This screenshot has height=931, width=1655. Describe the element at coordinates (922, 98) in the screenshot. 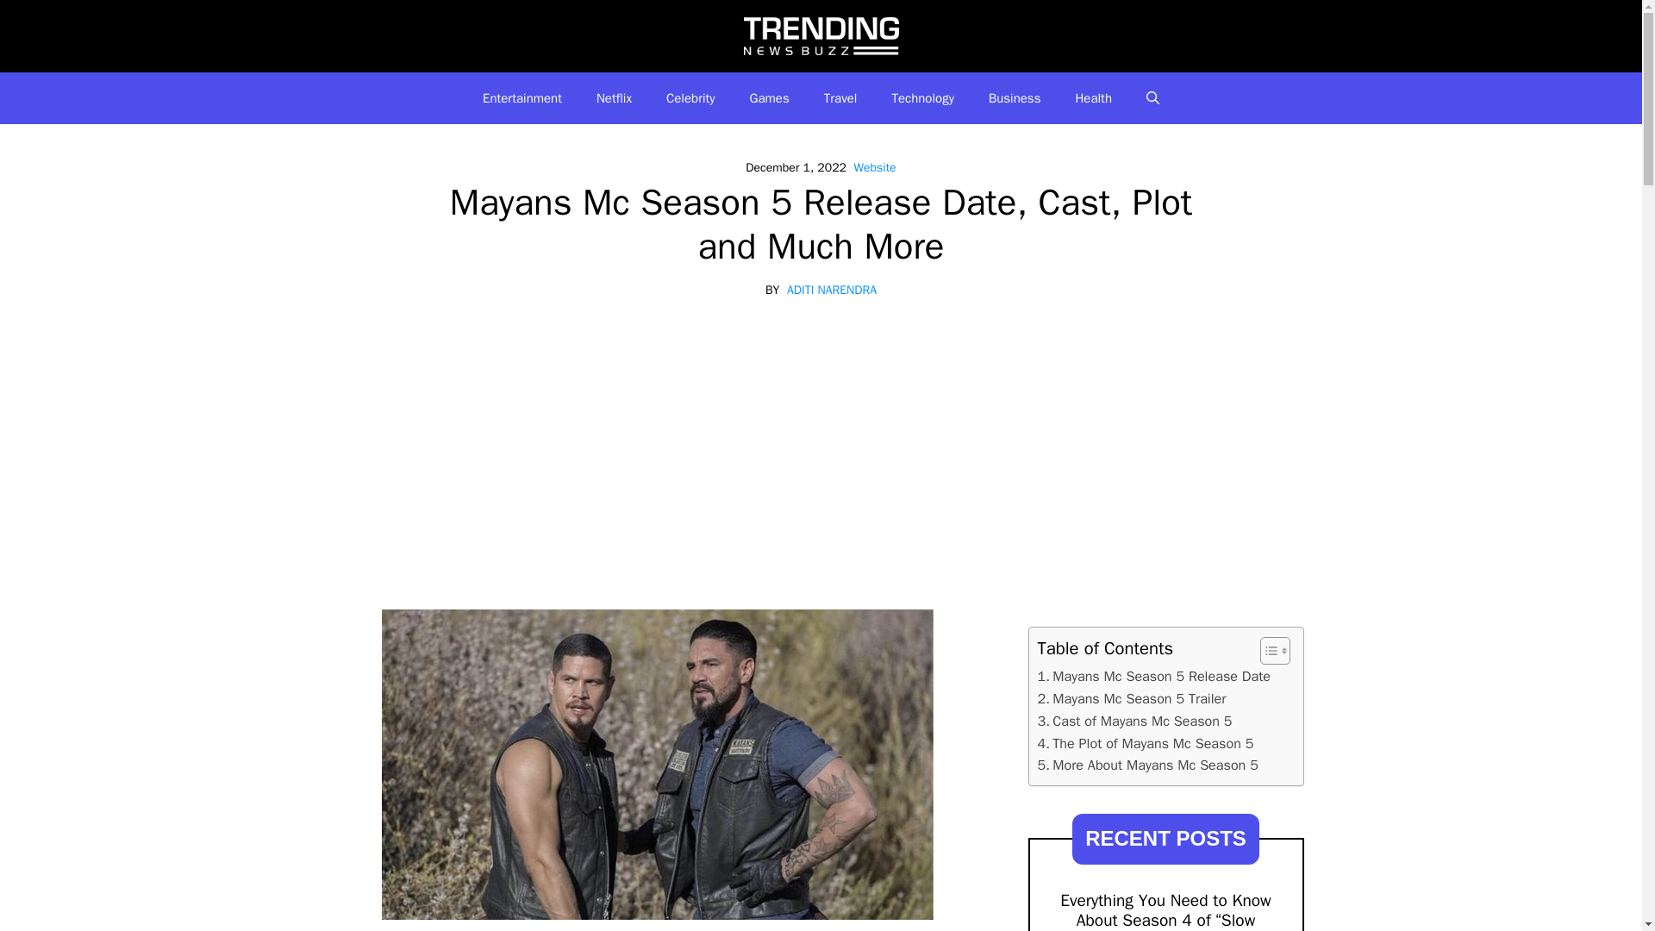

I see `Technology` at that location.